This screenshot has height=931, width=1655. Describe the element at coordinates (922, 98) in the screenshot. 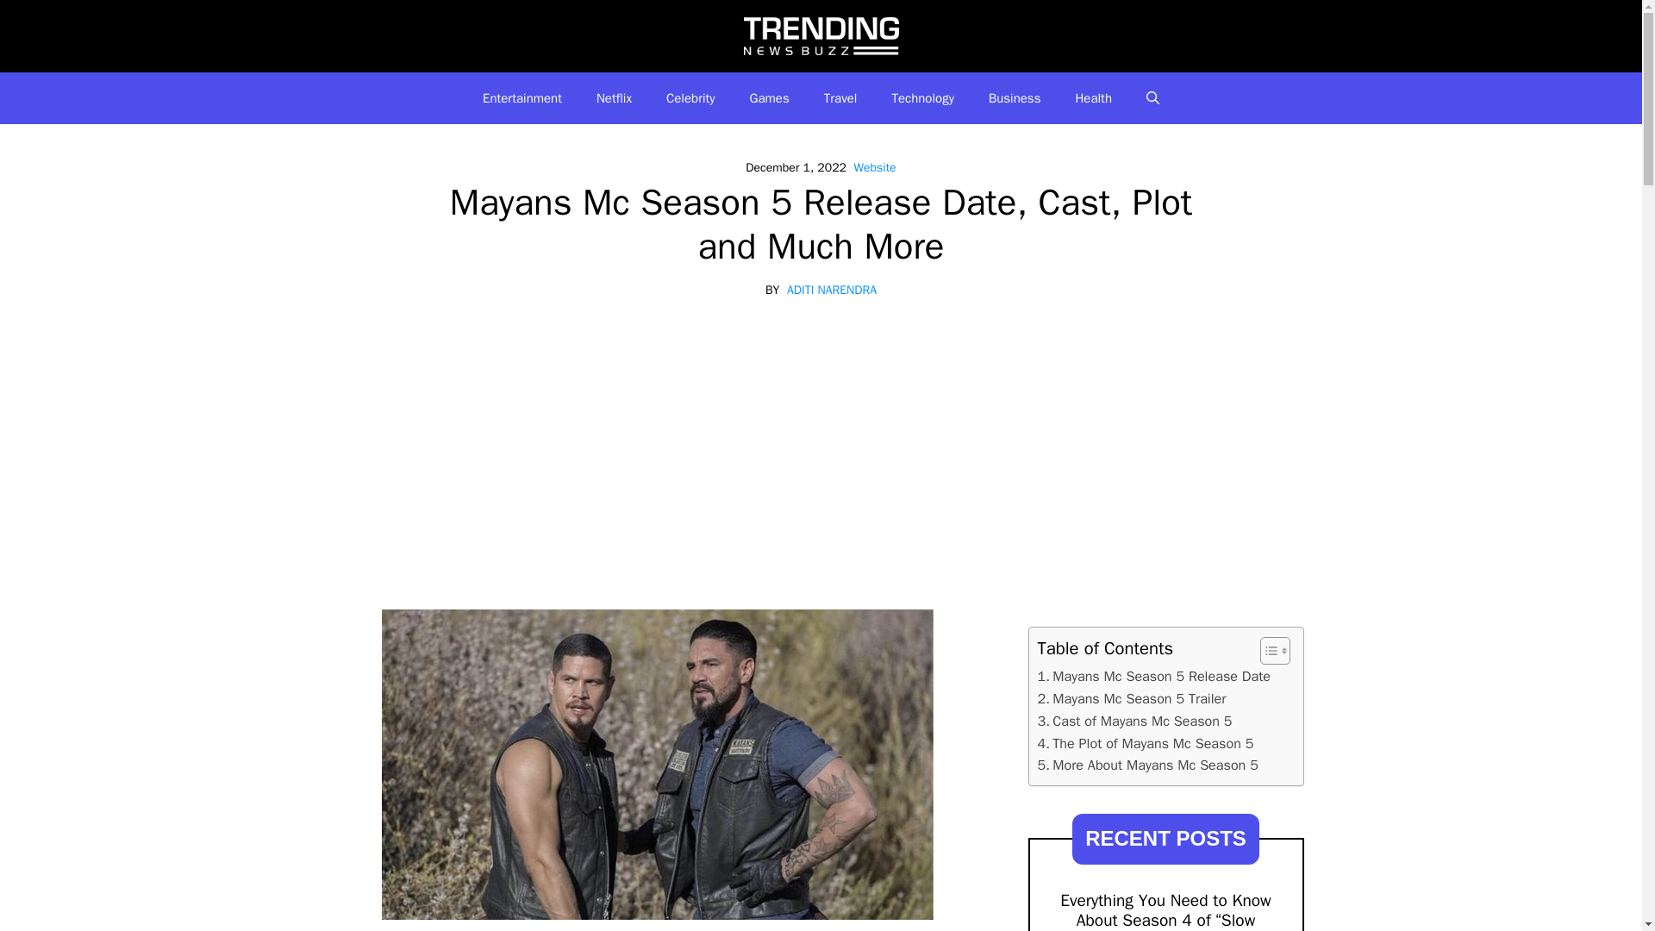

I see `Technology` at that location.